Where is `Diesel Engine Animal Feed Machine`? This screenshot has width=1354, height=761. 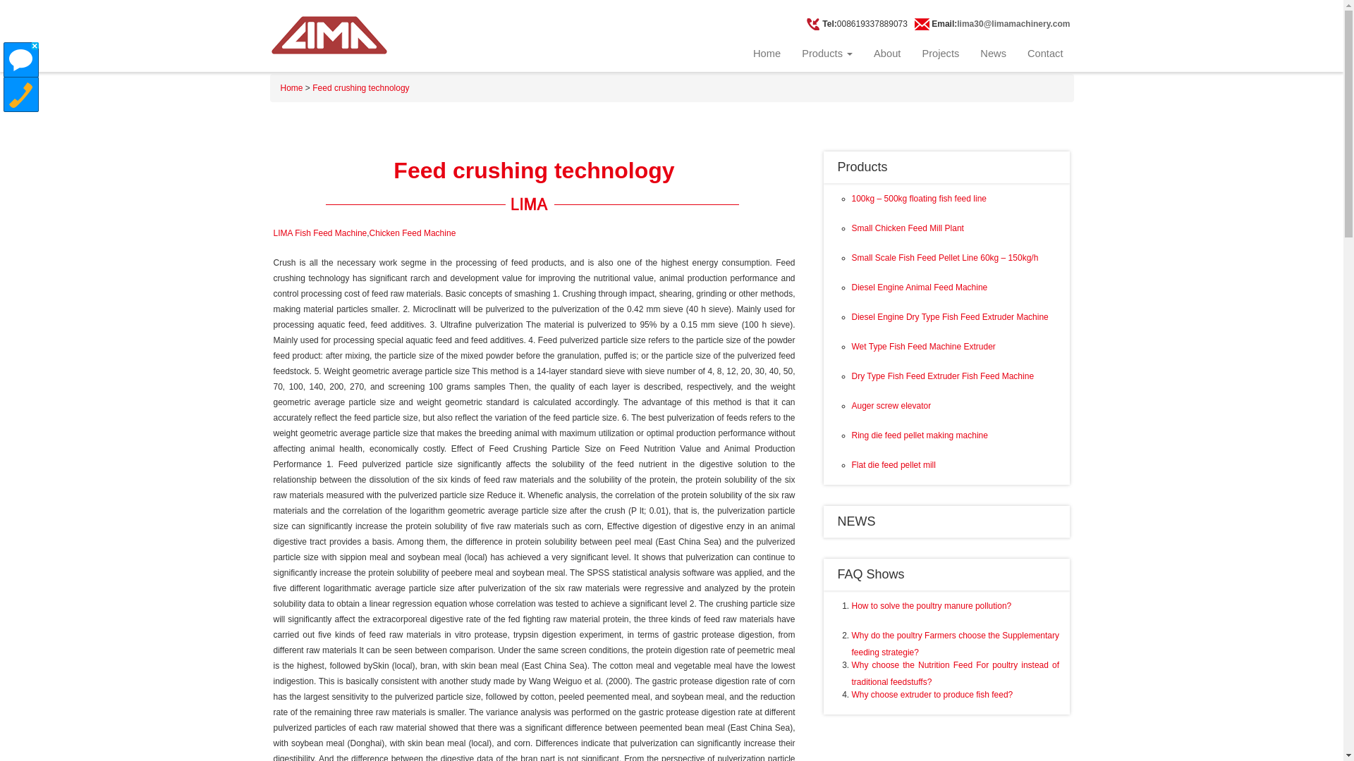
Diesel Engine Animal Feed Machine is located at coordinates (920, 287).